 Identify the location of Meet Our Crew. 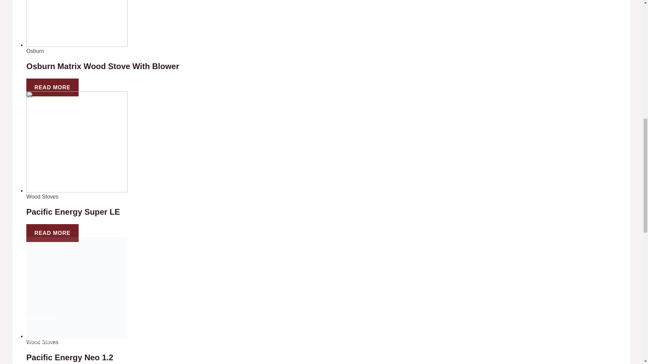
(43, 318).